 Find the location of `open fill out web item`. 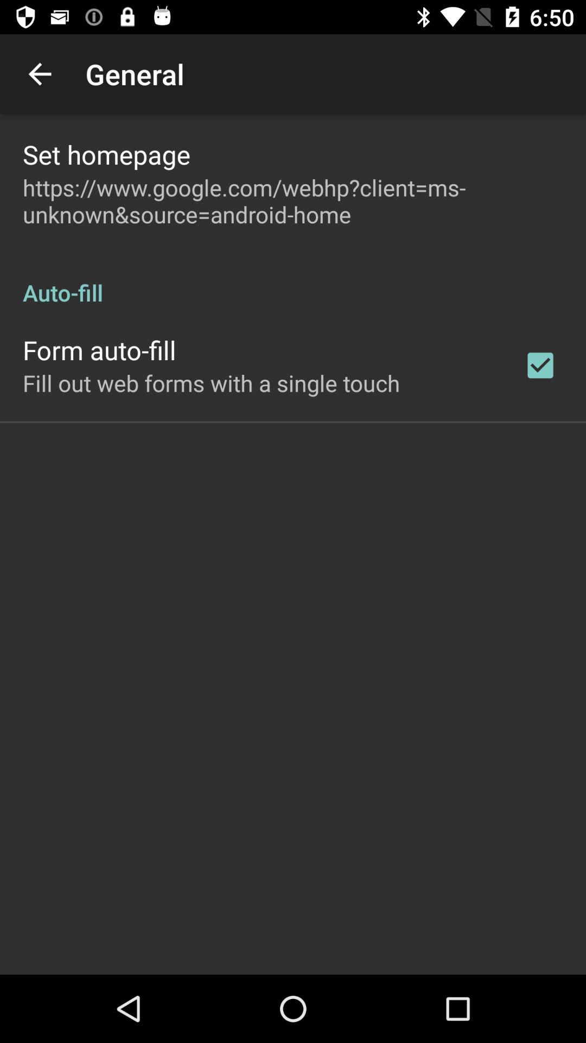

open fill out web item is located at coordinates (212, 382).